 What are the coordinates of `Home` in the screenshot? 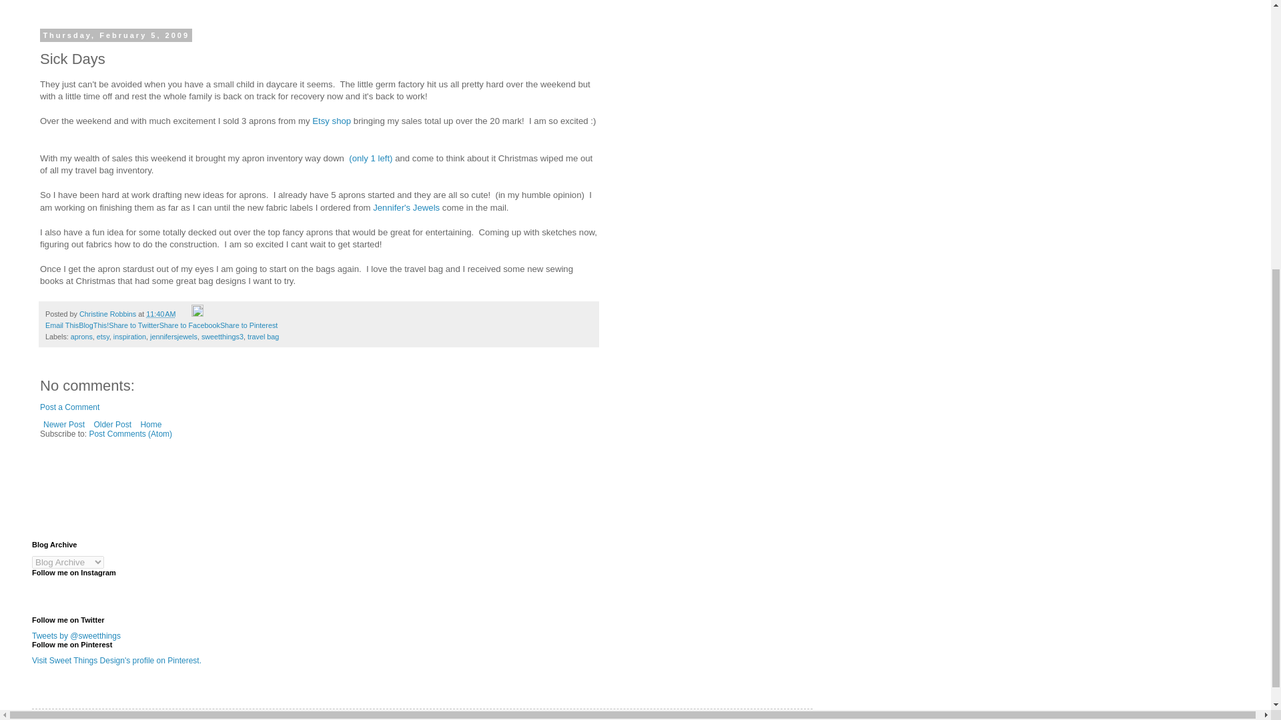 It's located at (151, 425).